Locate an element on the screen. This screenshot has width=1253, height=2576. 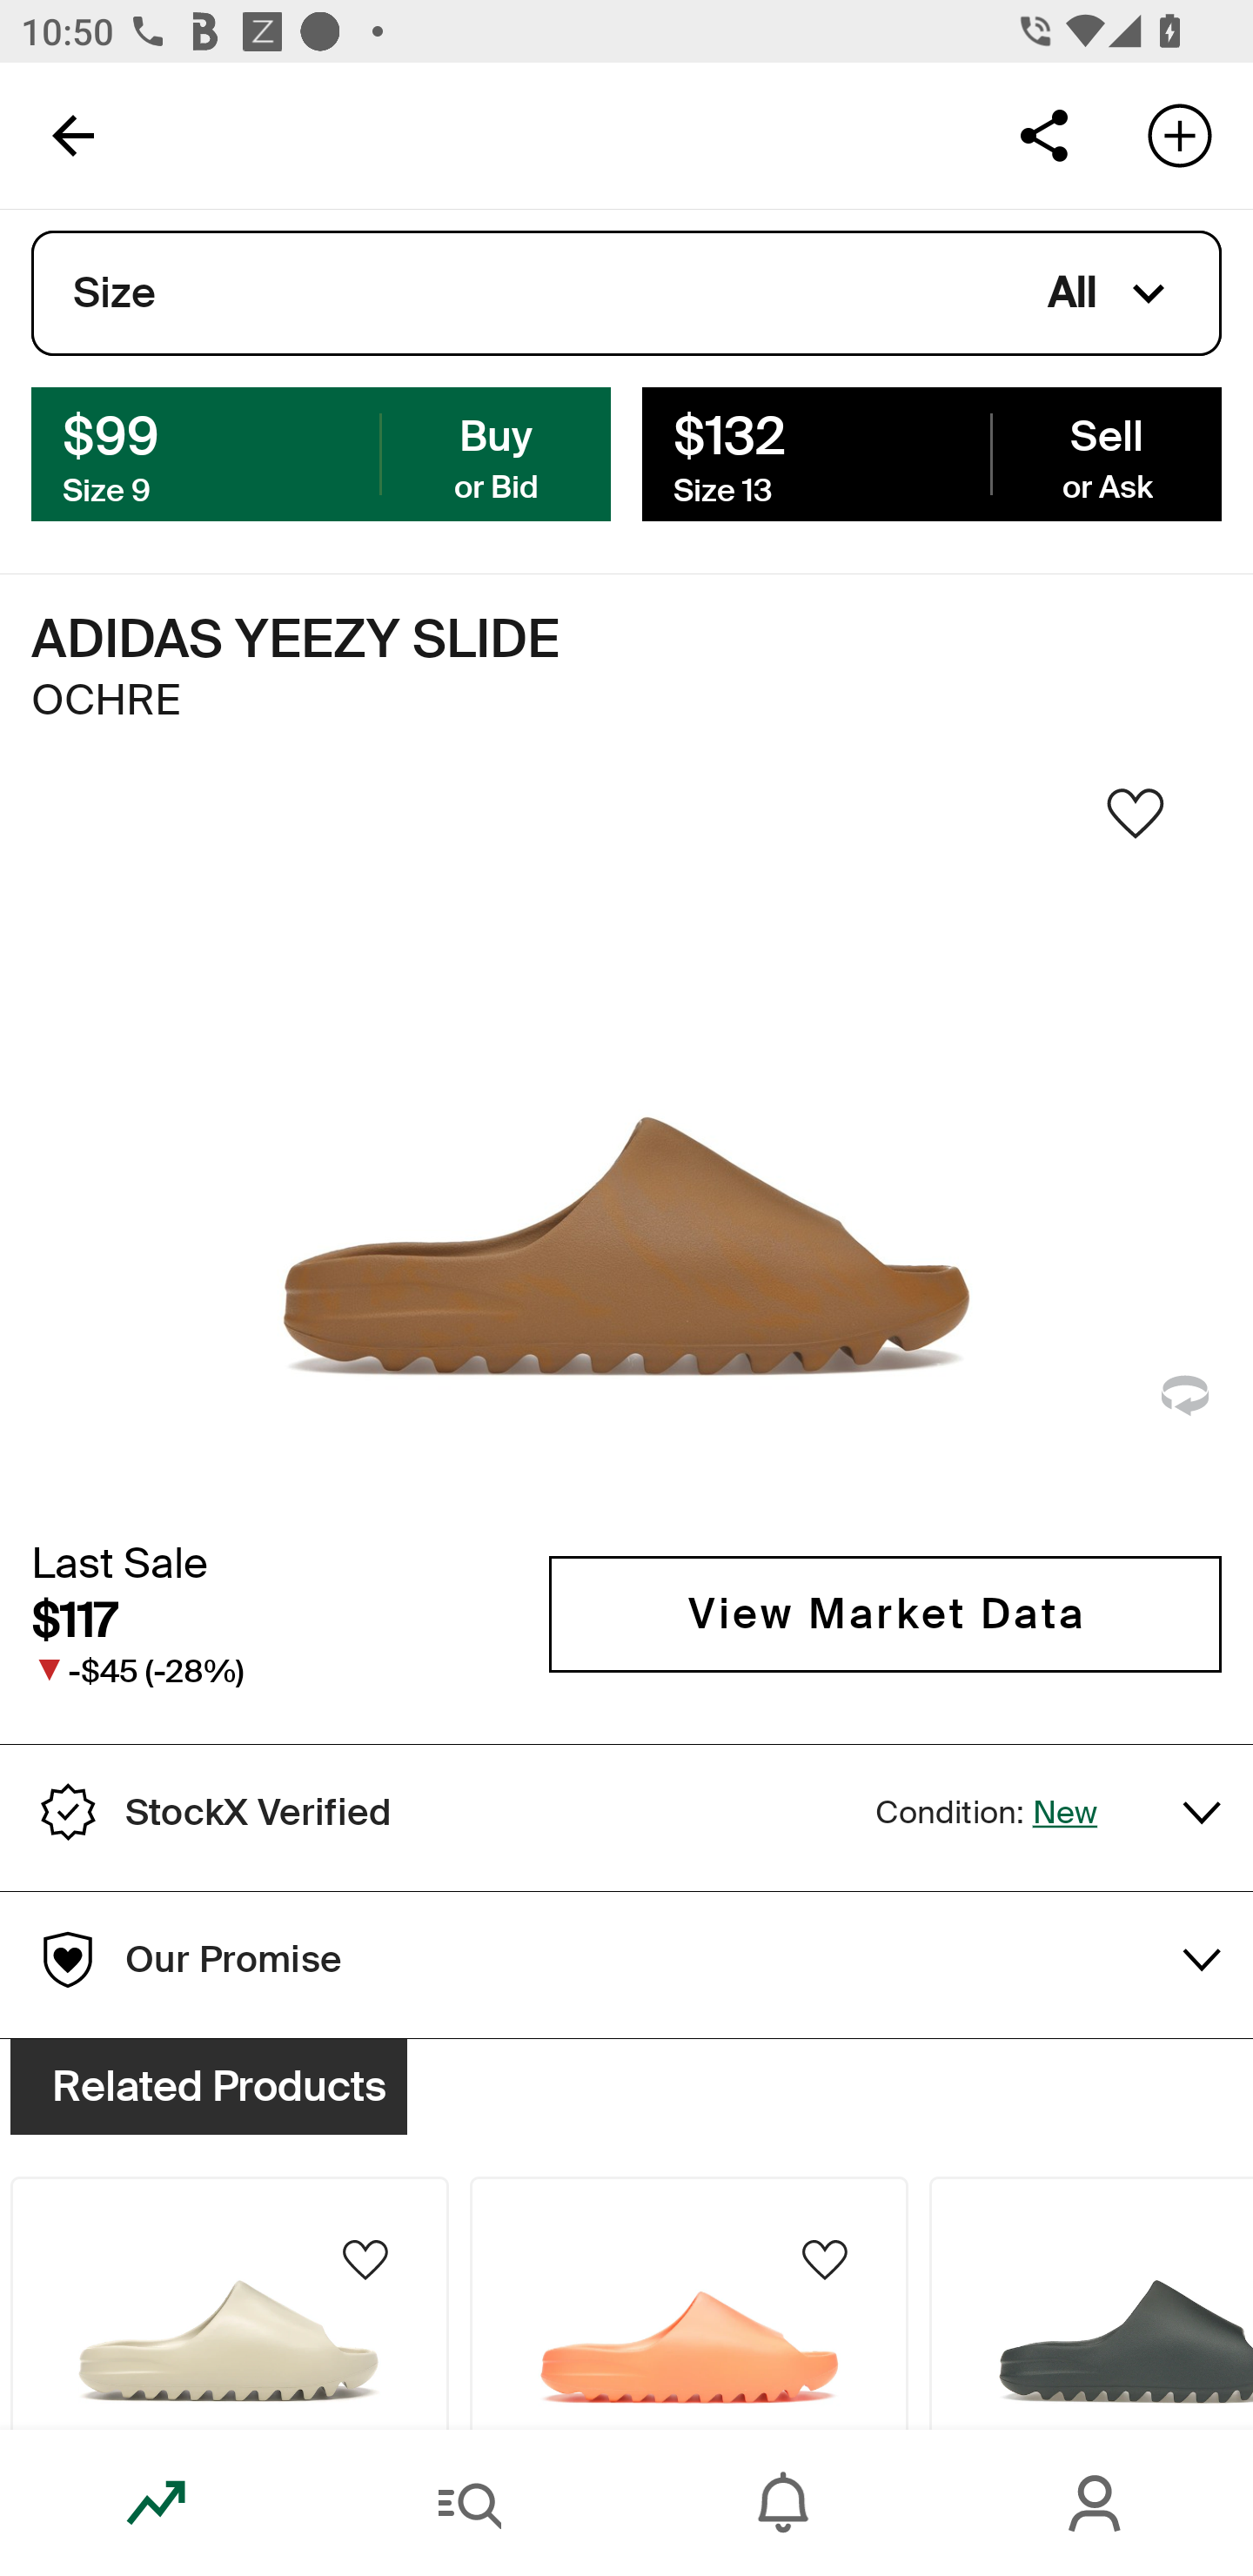
Inbox is located at coordinates (783, 2503).